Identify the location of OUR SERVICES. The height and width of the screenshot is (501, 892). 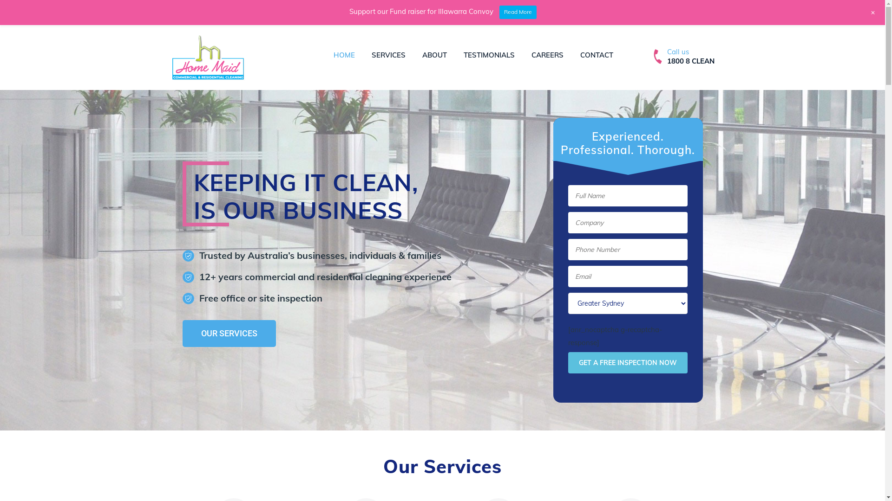
(229, 333).